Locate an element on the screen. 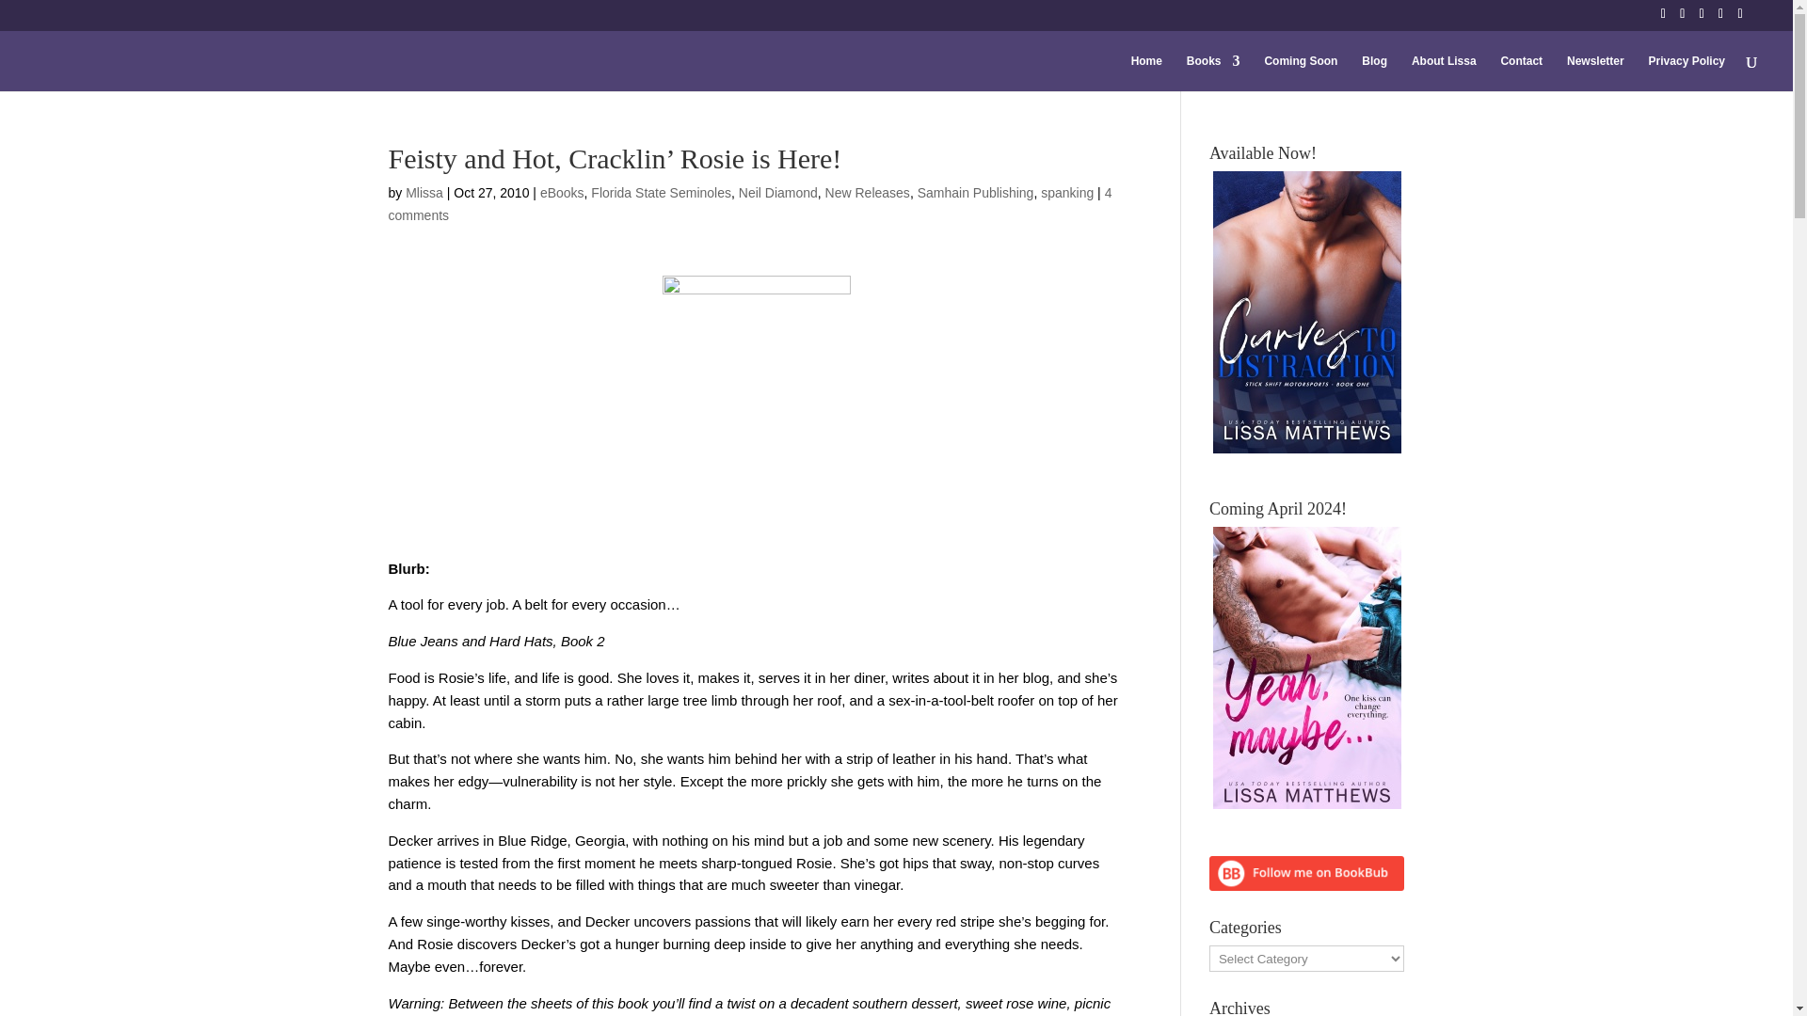 The image size is (1807, 1016). About Lissa is located at coordinates (1444, 73).